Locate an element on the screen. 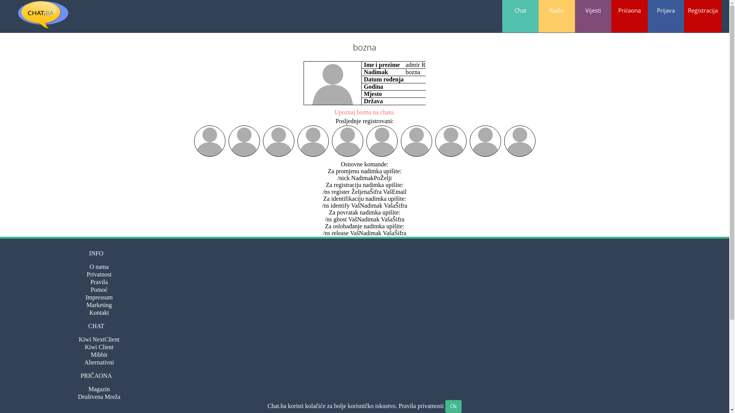  Mrki is located at coordinates (485, 141).